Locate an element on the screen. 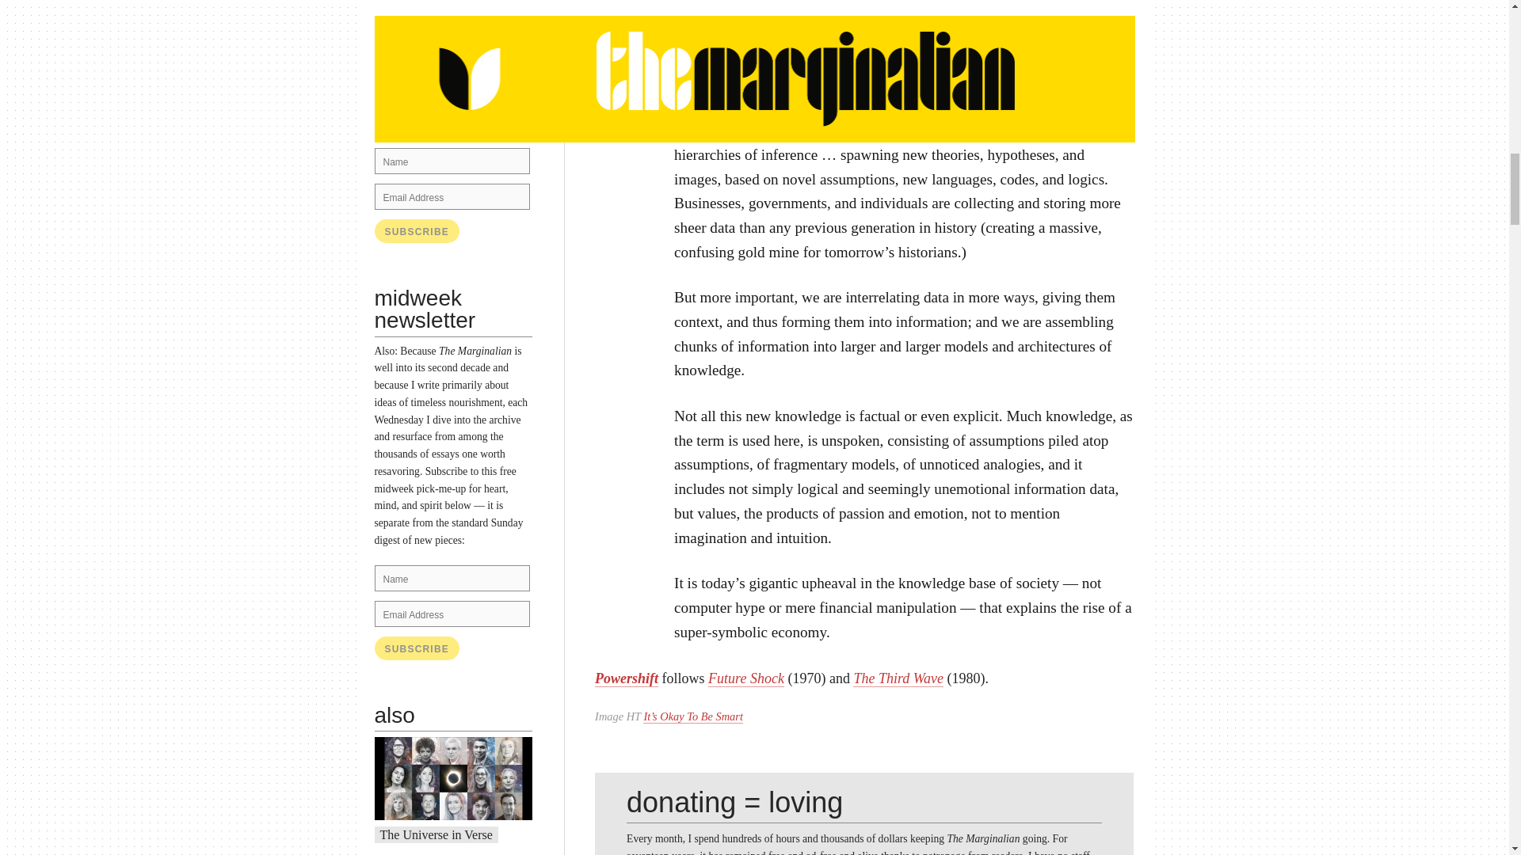 The width and height of the screenshot is (1521, 855). Subscribe is located at coordinates (417, 648).